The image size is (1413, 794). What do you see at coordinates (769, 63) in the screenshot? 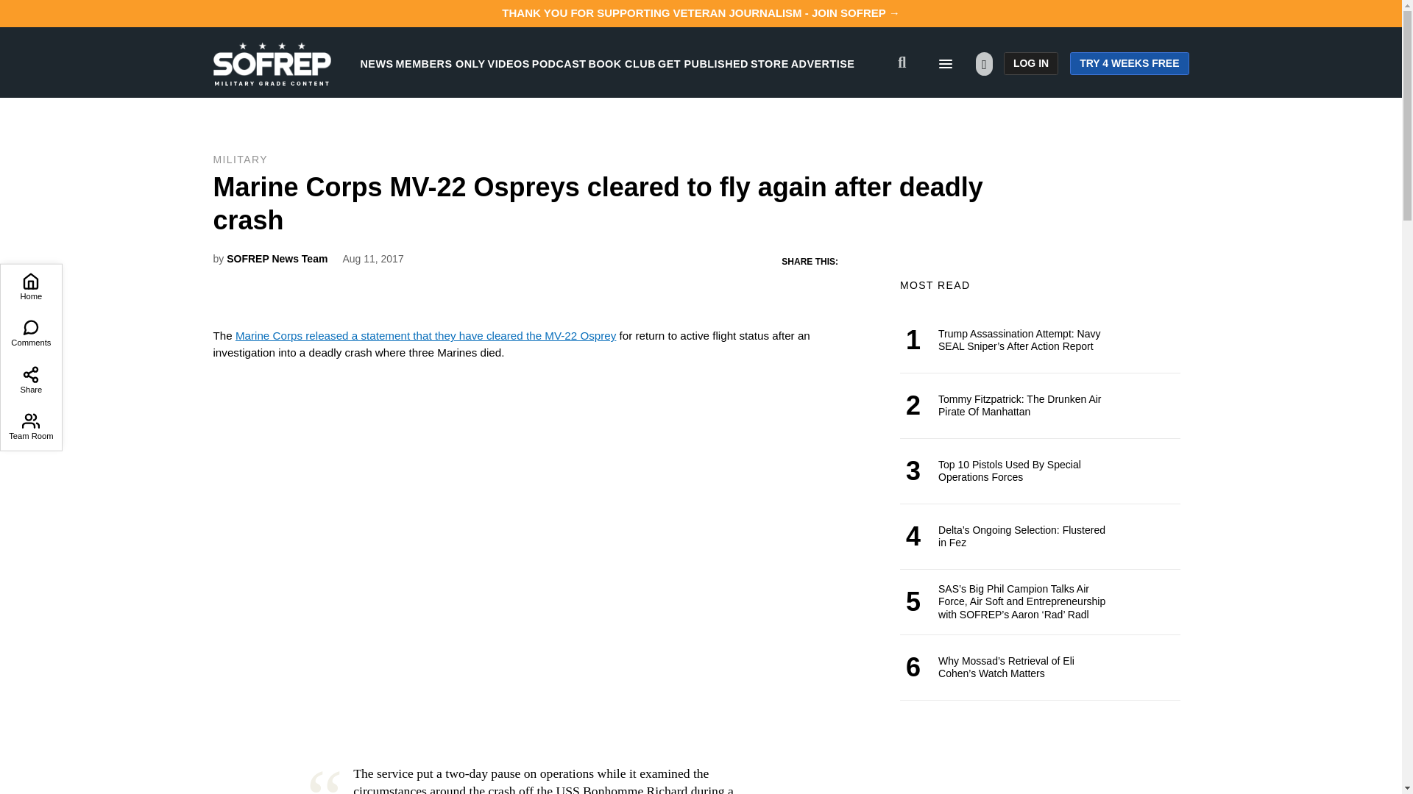
I see `STORE` at bounding box center [769, 63].